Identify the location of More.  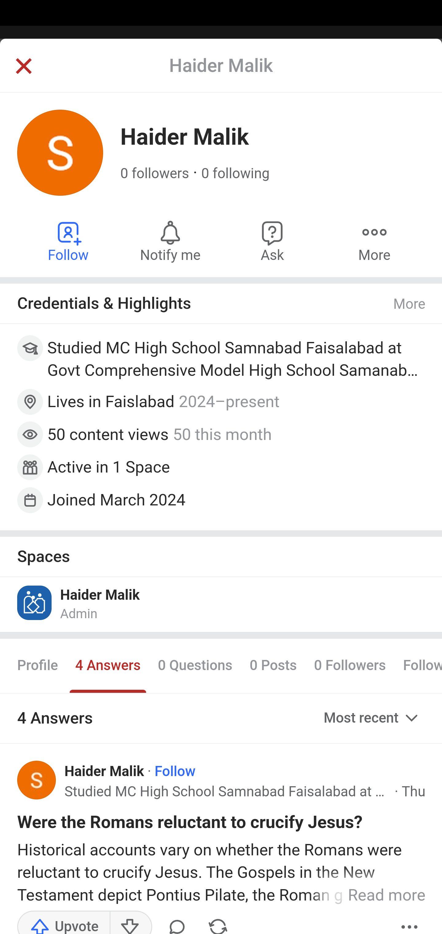
(410, 304).